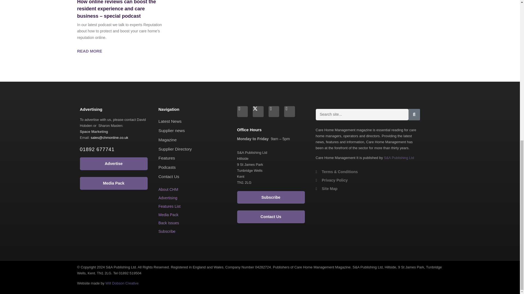 Image resolution: width=524 pixels, height=294 pixels. I want to click on Media Pack, so click(168, 214).